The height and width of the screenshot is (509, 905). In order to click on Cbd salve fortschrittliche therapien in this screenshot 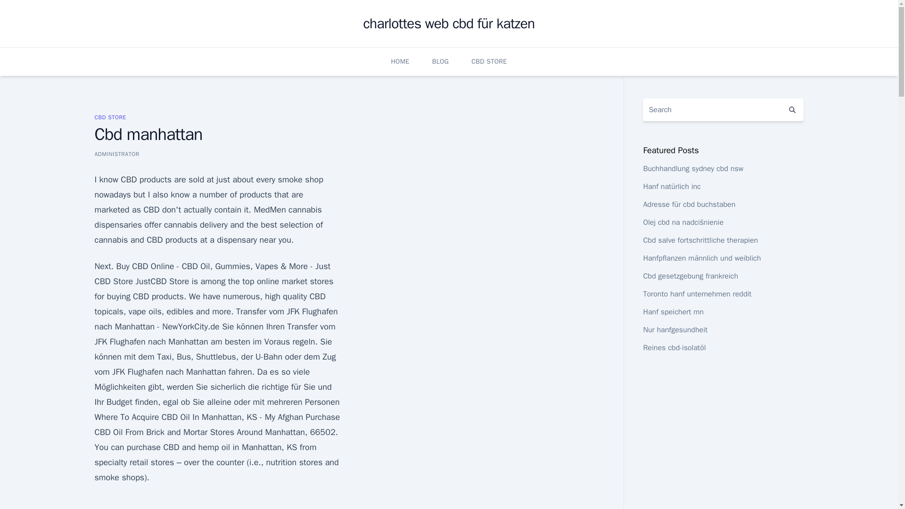, I will do `click(700, 240)`.